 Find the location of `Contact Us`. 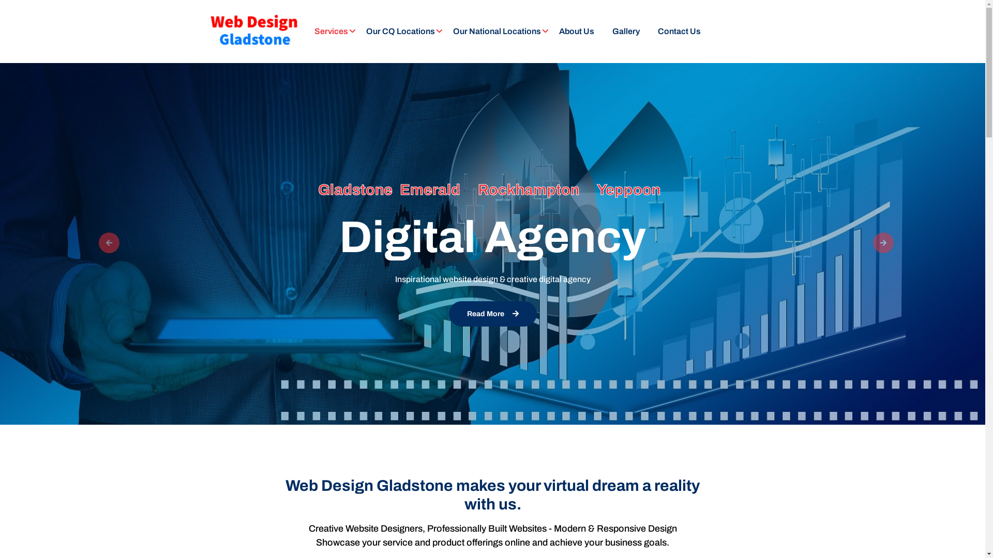

Contact Us is located at coordinates (680, 31).